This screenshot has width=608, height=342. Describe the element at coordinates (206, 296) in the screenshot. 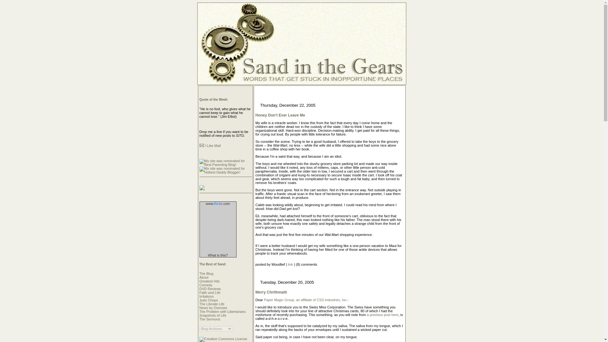

I see `Irritations` at that location.